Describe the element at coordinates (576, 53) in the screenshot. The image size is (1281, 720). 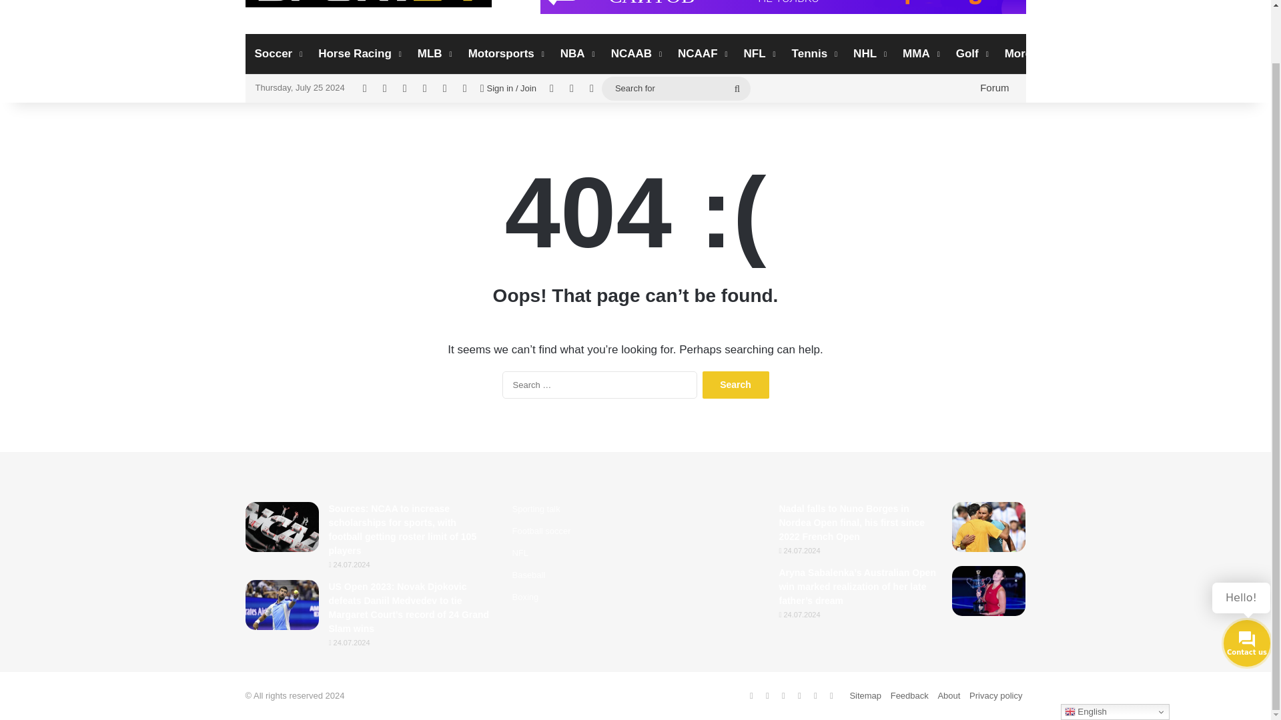
I see `NBA` at that location.